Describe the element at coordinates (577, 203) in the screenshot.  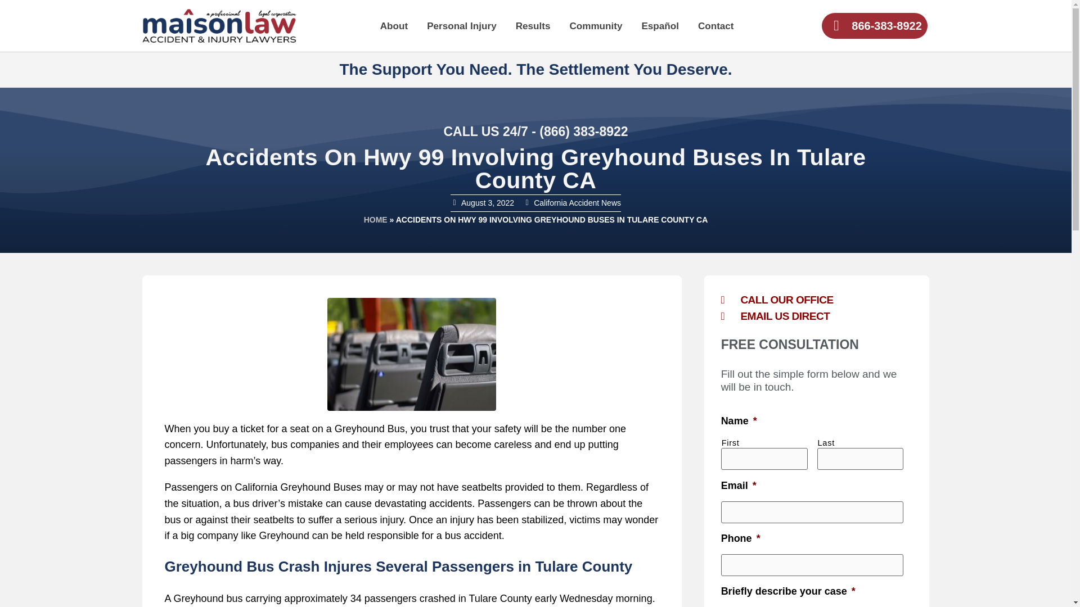
I see `California Accident News` at that location.